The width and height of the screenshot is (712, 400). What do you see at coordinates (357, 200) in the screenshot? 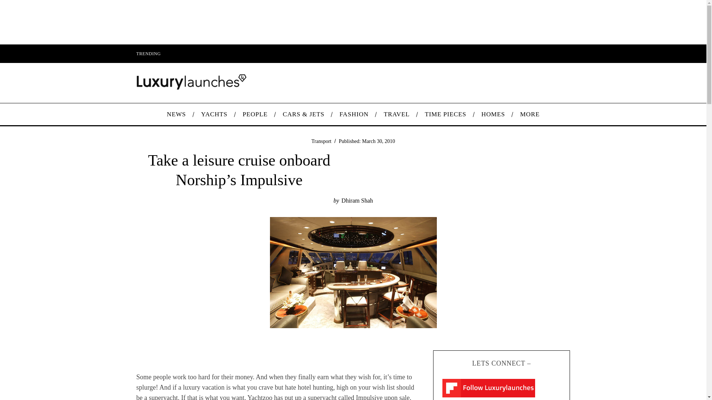
I see `Dhiram Shah` at bounding box center [357, 200].